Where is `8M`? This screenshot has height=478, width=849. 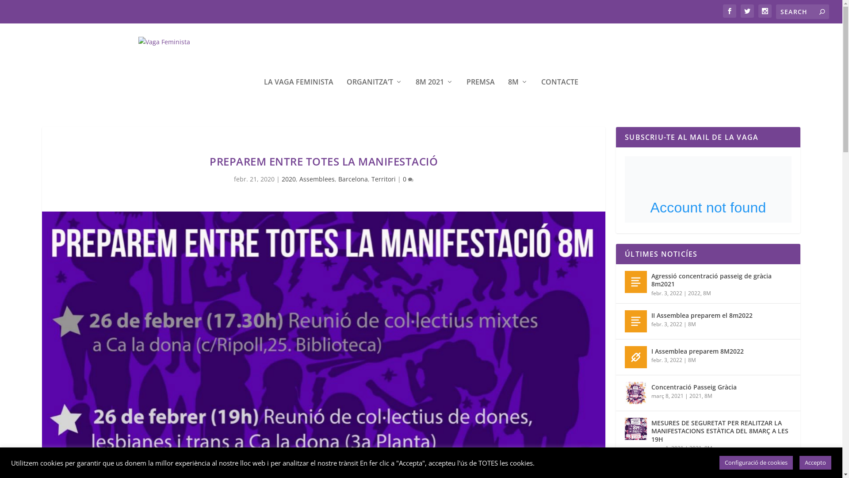 8M is located at coordinates (692, 360).